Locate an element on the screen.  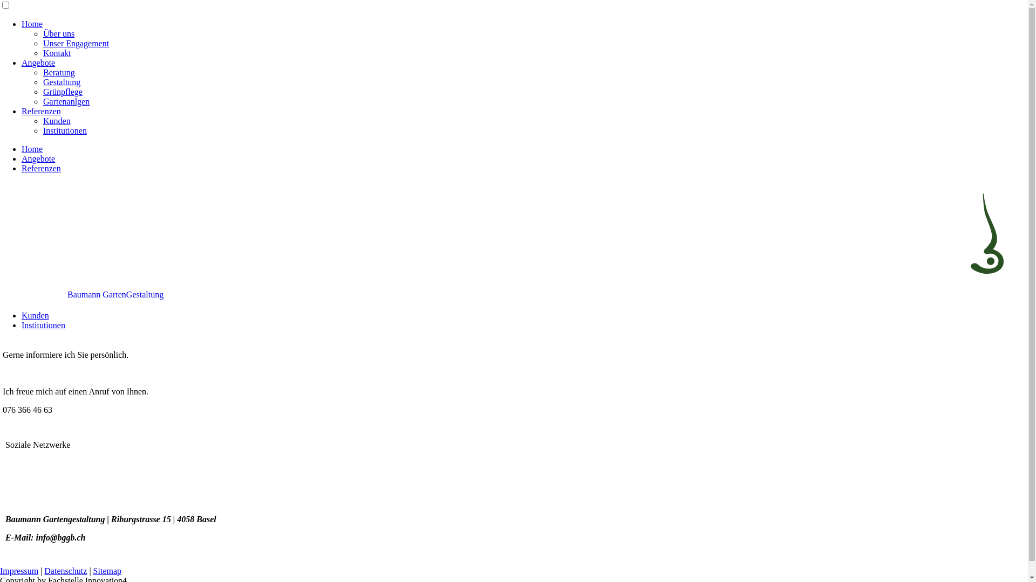
Kunden is located at coordinates (57, 121).